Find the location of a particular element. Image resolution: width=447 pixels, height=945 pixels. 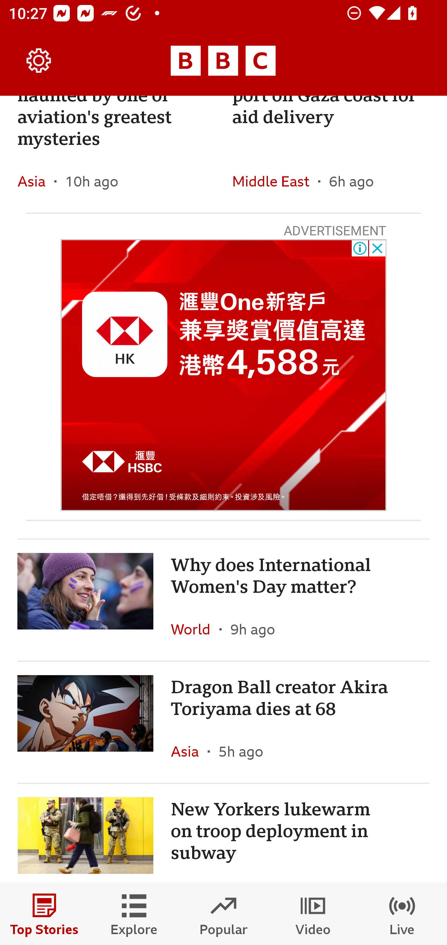

HSBC javascript:window.open(window is located at coordinates (223, 375).